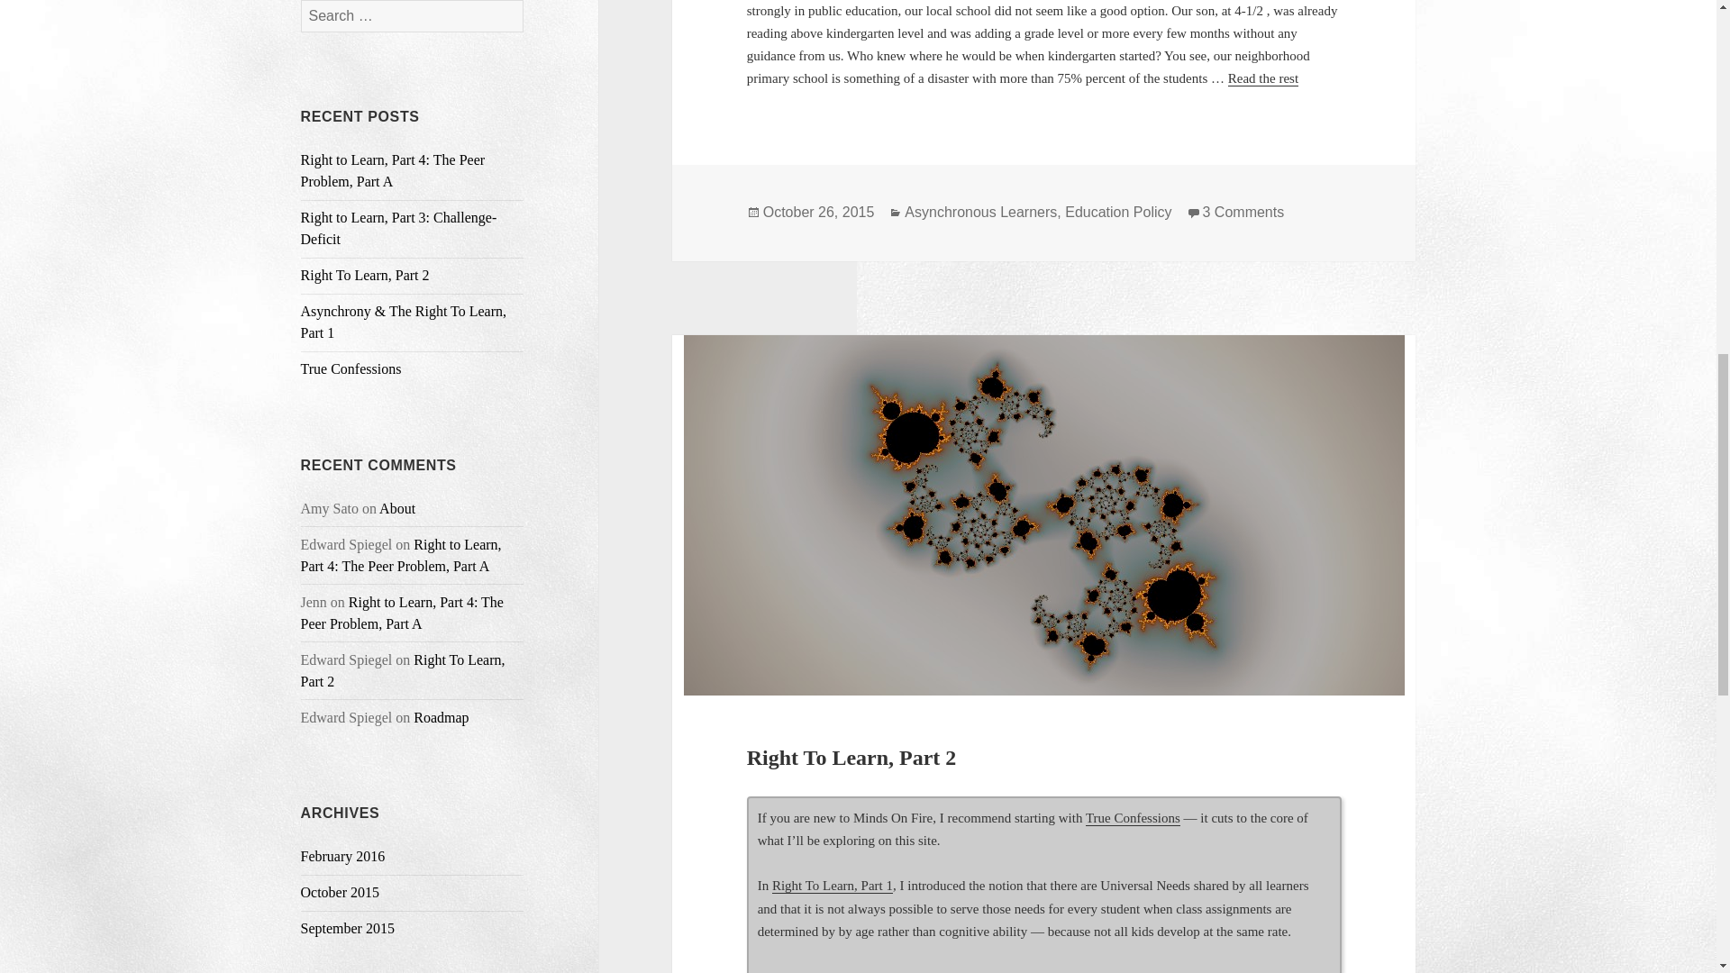  I want to click on Right To Learn, Part 2, so click(403, 670).